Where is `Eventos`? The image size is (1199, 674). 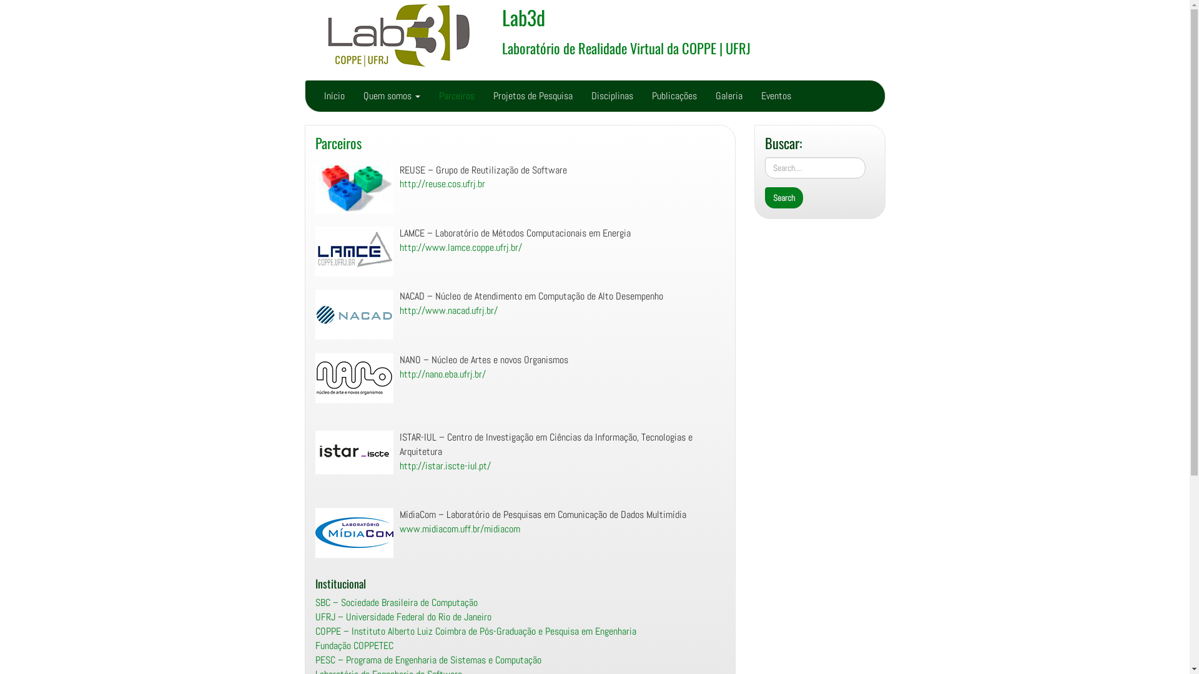
Eventos is located at coordinates (776, 96).